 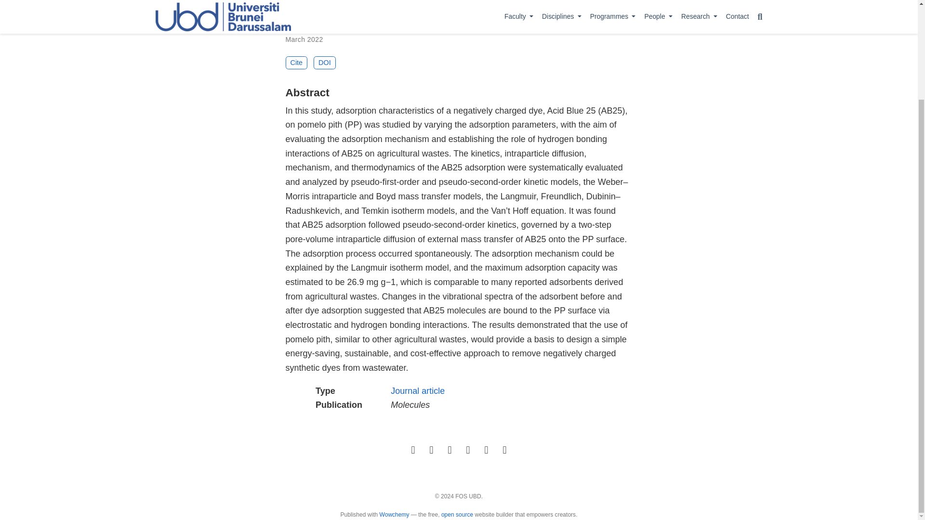 I want to click on Anwar Usman, so click(x=448, y=28).